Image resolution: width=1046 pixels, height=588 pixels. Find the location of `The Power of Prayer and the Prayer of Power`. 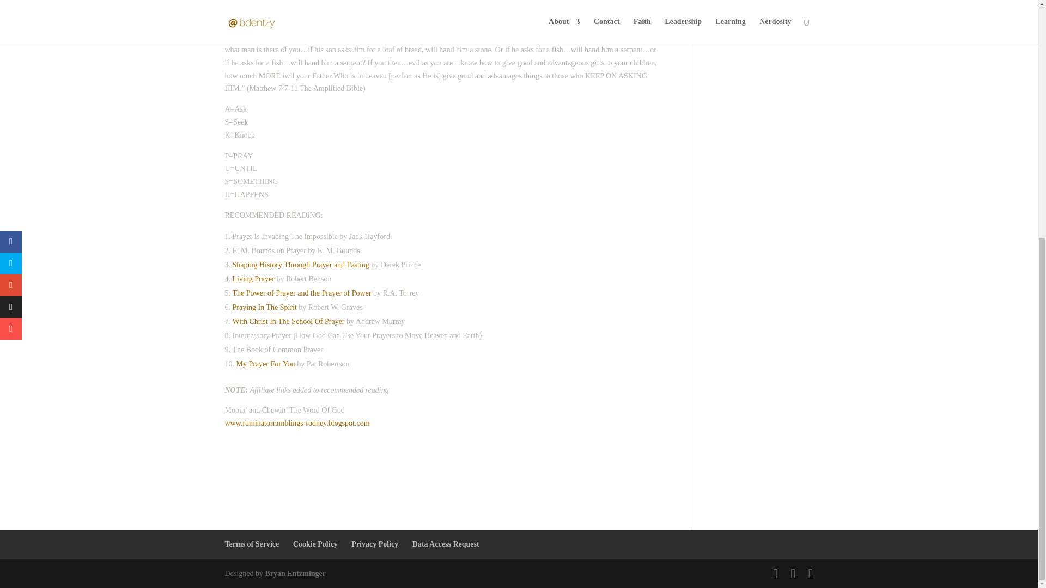

The Power of Prayer and the Prayer of Power is located at coordinates (302, 293).